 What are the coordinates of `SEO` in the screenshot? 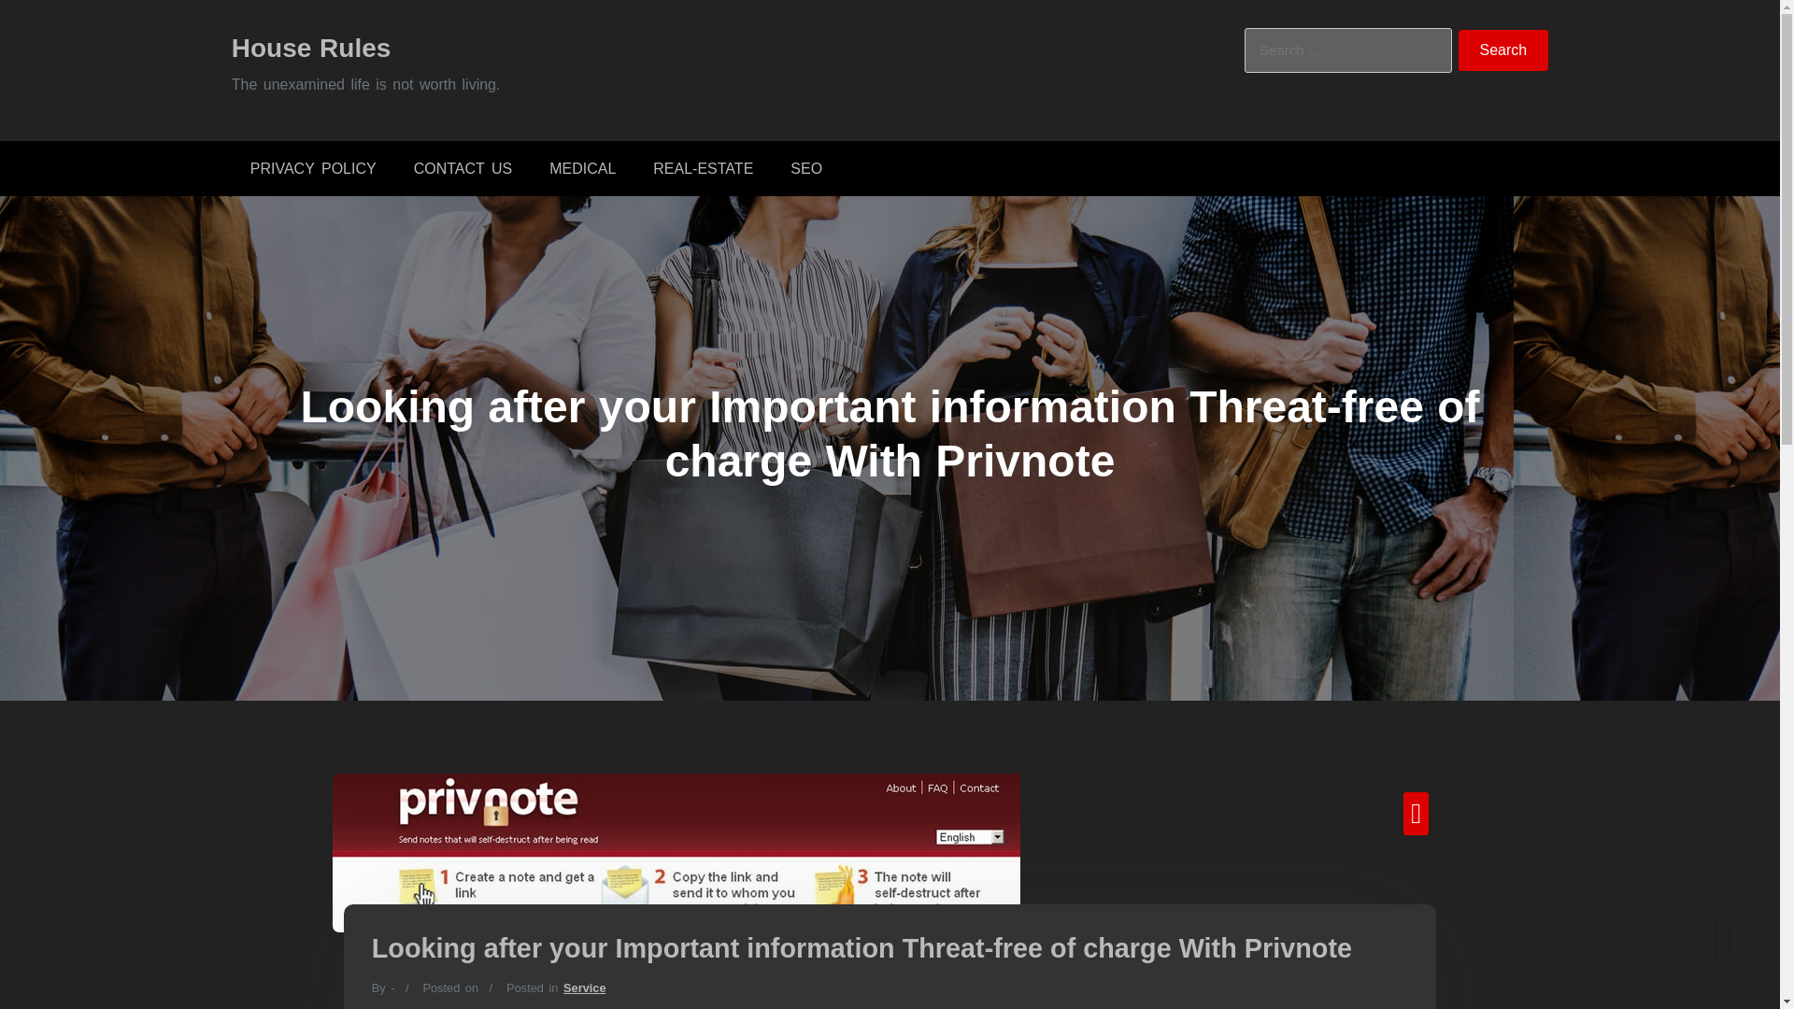 It's located at (805, 168).